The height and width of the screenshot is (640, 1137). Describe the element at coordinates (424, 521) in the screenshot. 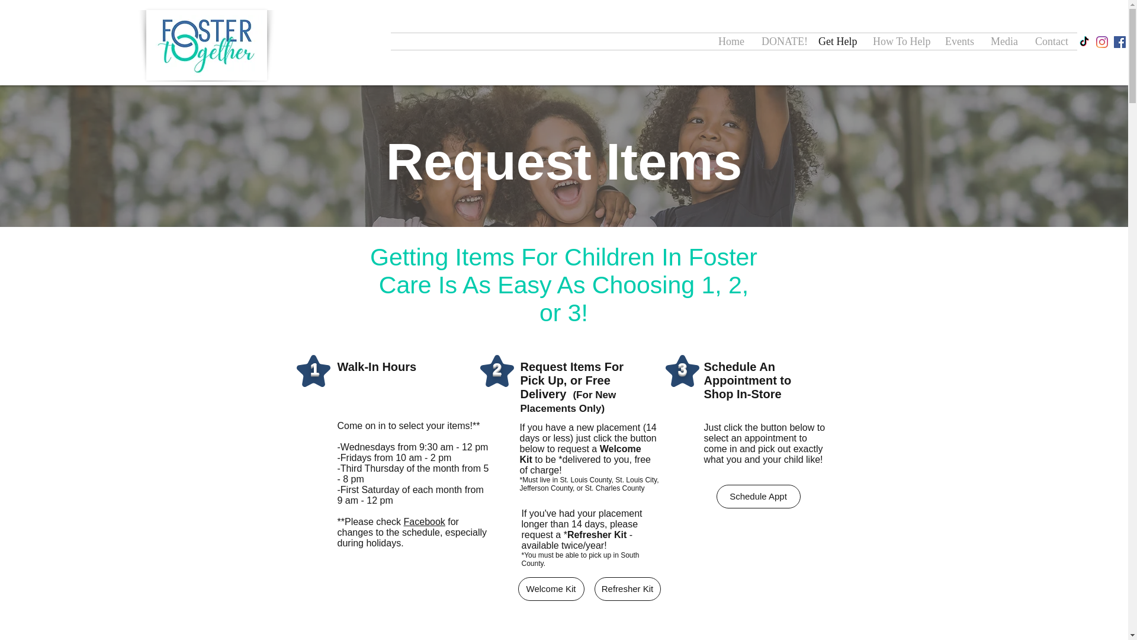

I see `Facebook` at that location.